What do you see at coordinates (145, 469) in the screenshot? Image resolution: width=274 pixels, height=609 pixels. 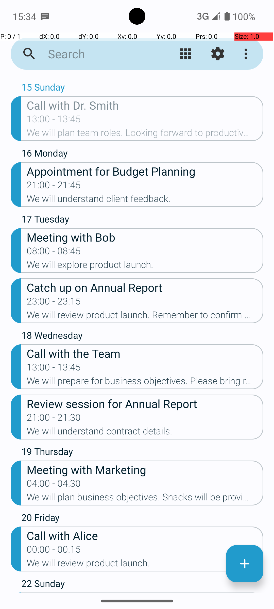 I see `Meeting with Marketing` at bounding box center [145, 469].